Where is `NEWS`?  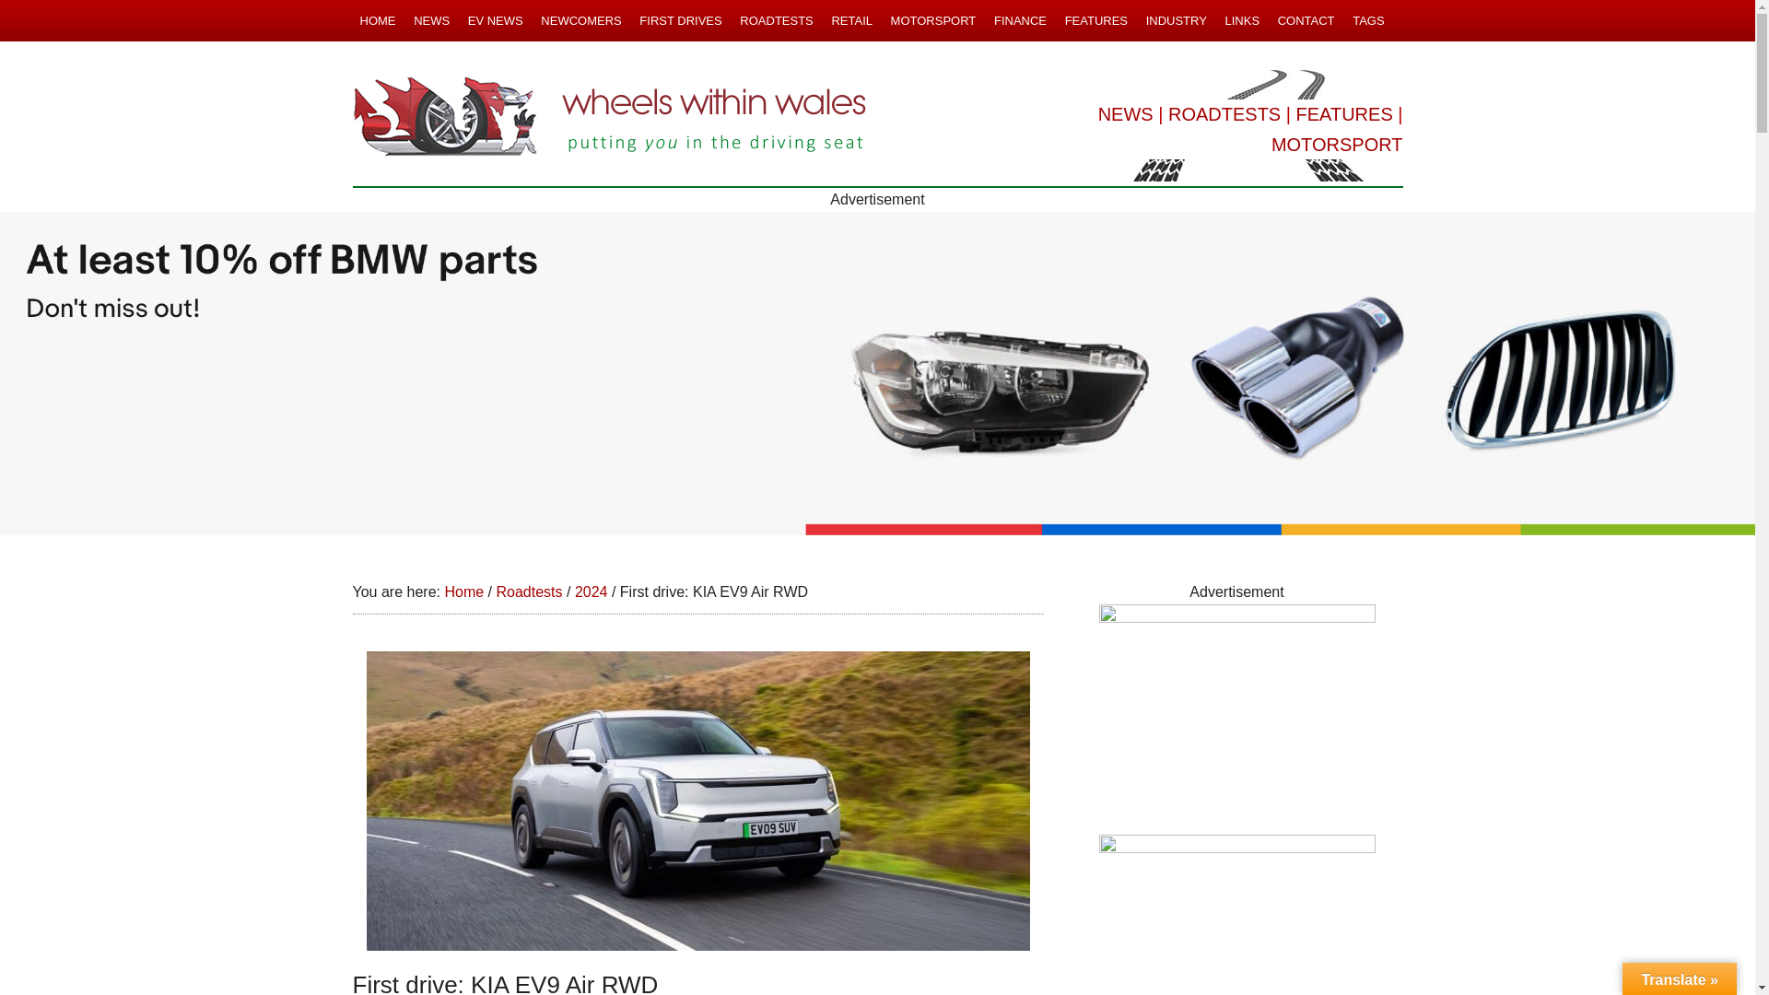
NEWS is located at coordinates (1126, 114).